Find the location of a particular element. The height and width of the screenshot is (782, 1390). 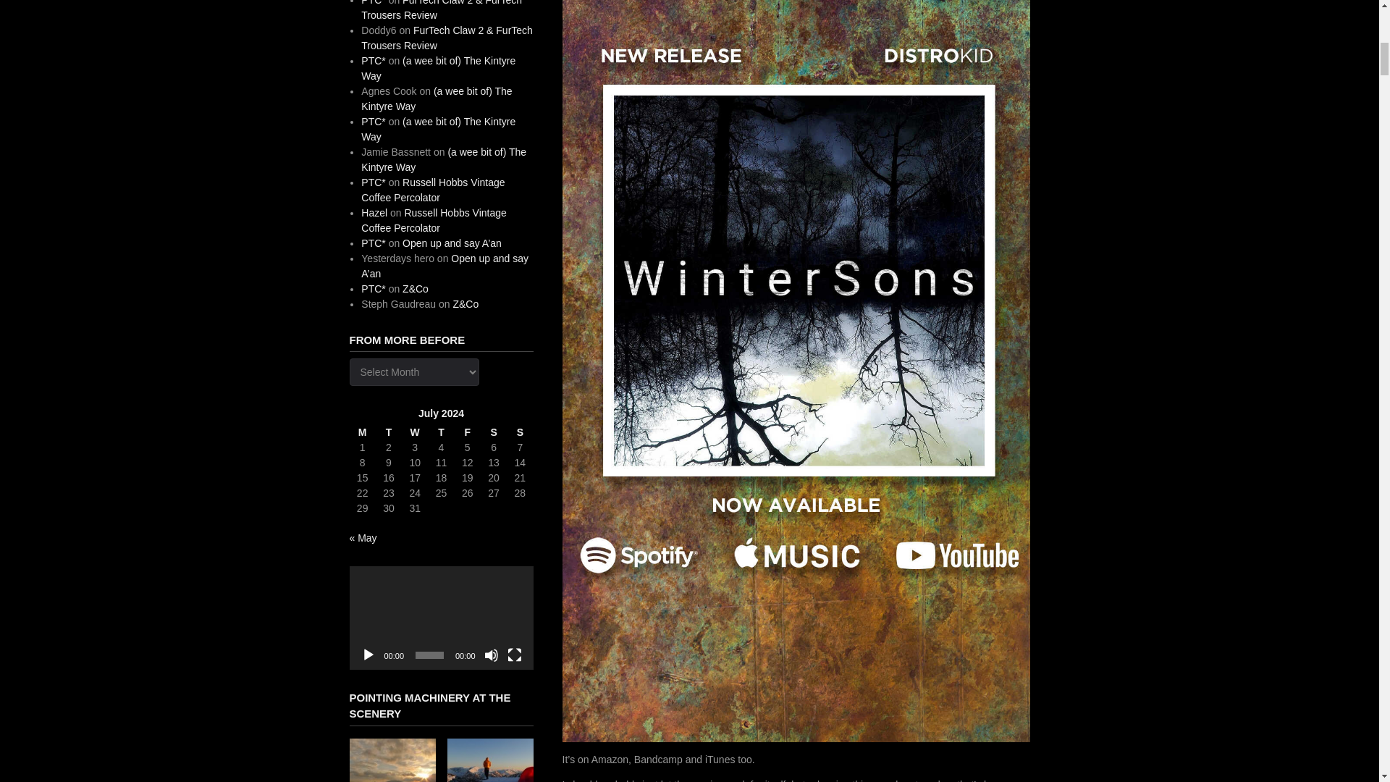

Wednesday is located at coordinates (414, 433).